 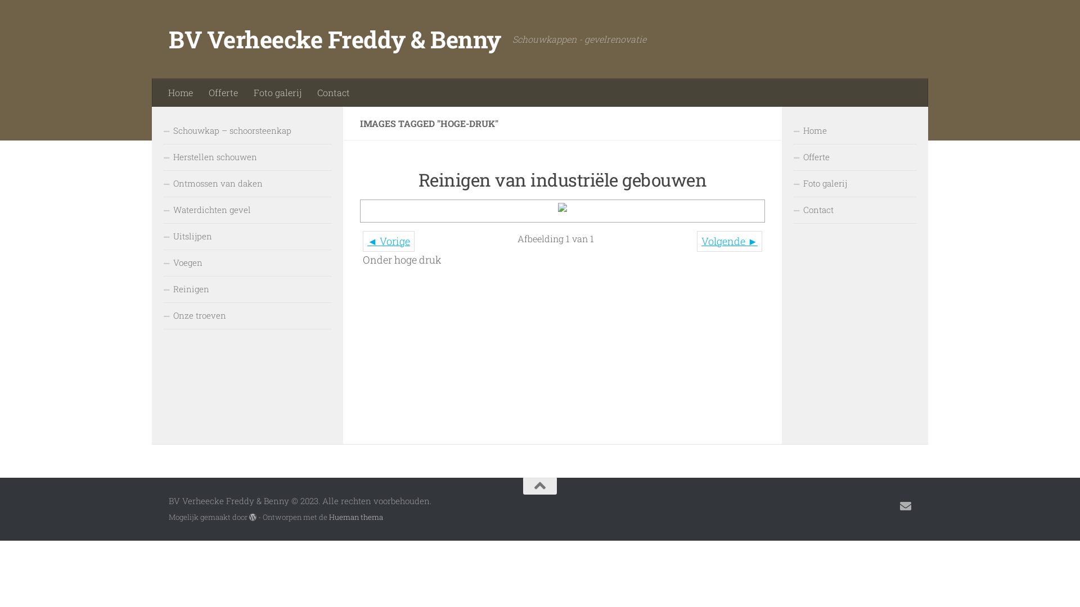 I want to click on Onder hoge druk, so click(x=562, y=211).